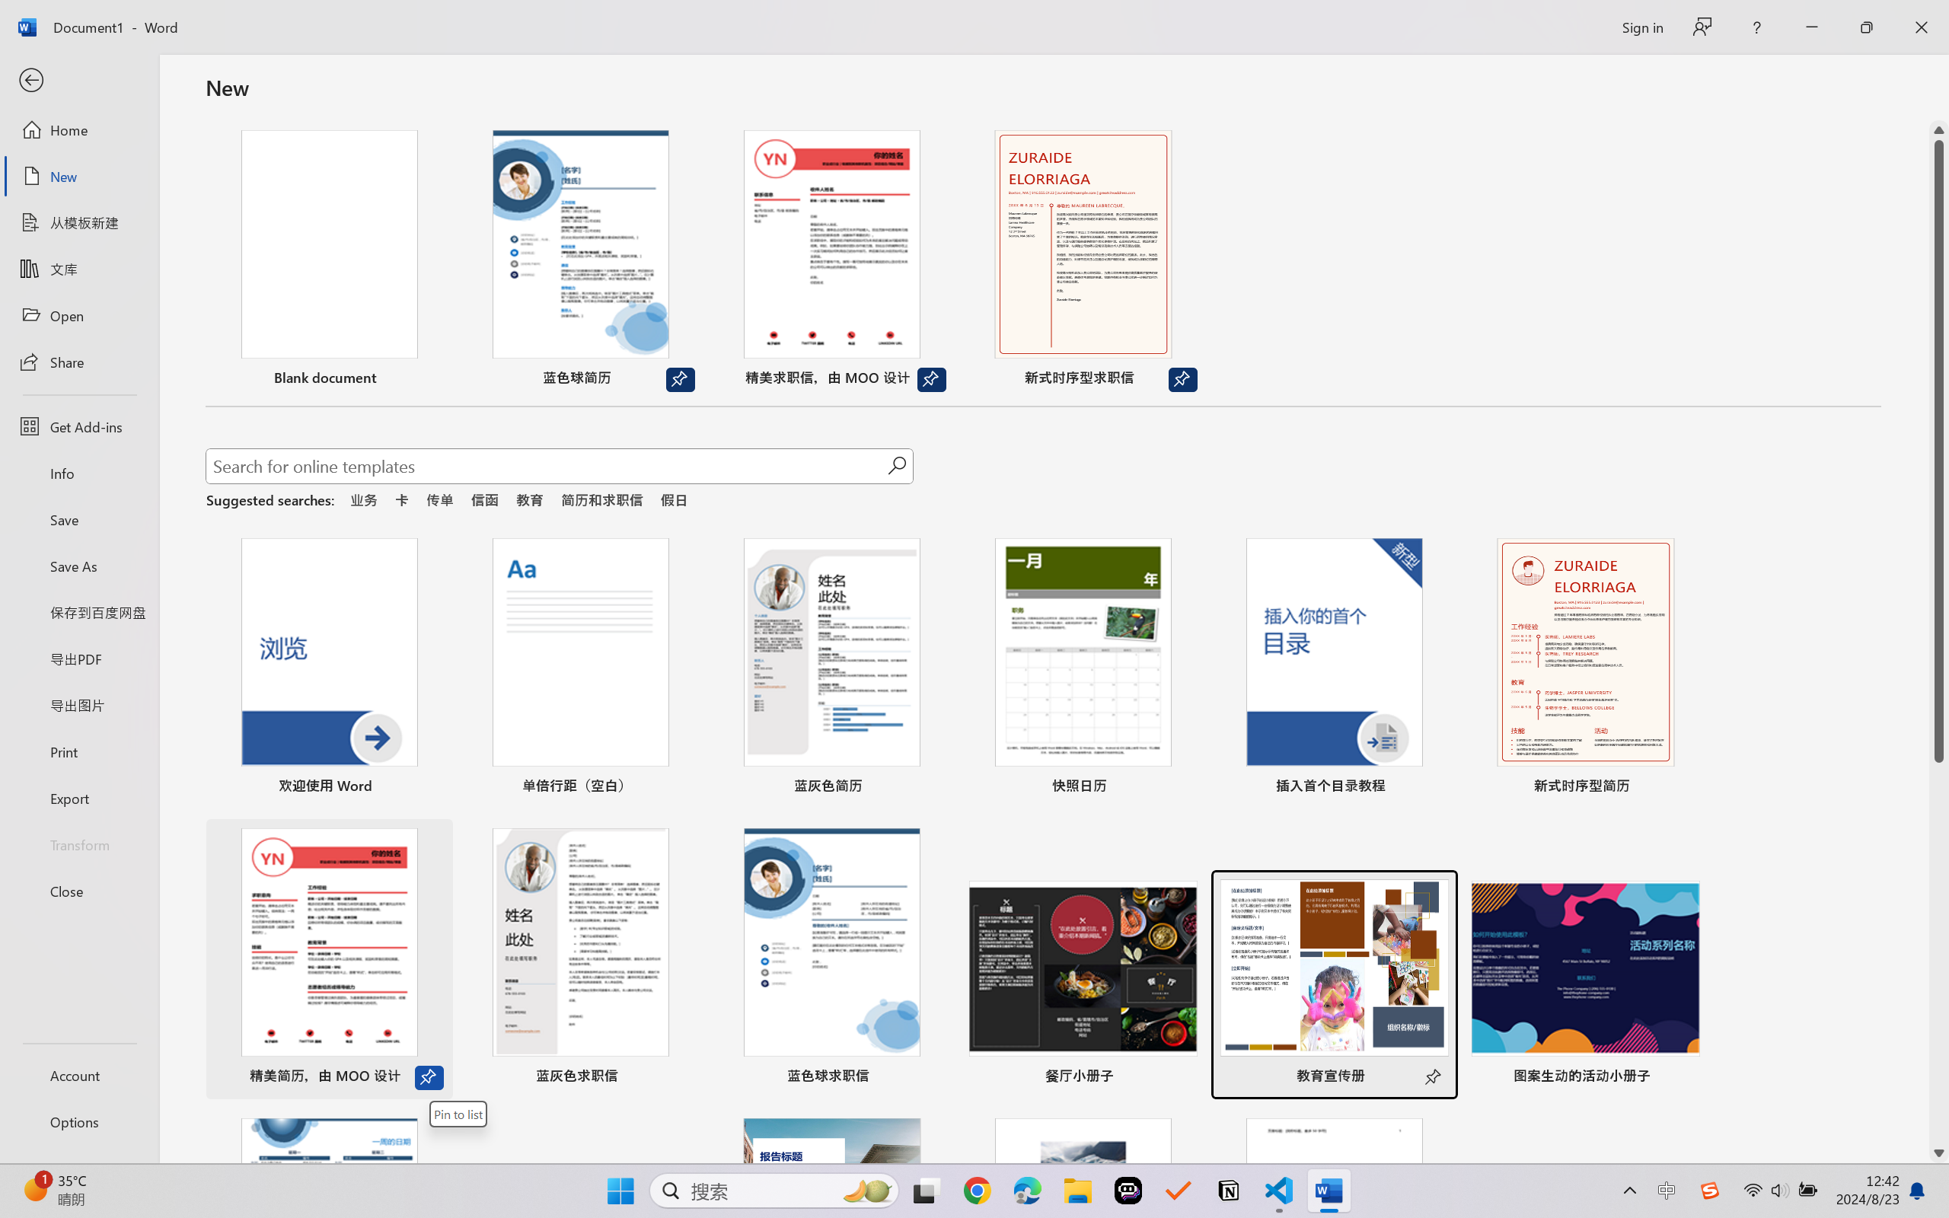 This screenshot has width=1949, height=1218. I want to click on Save As, so click(79, 566).